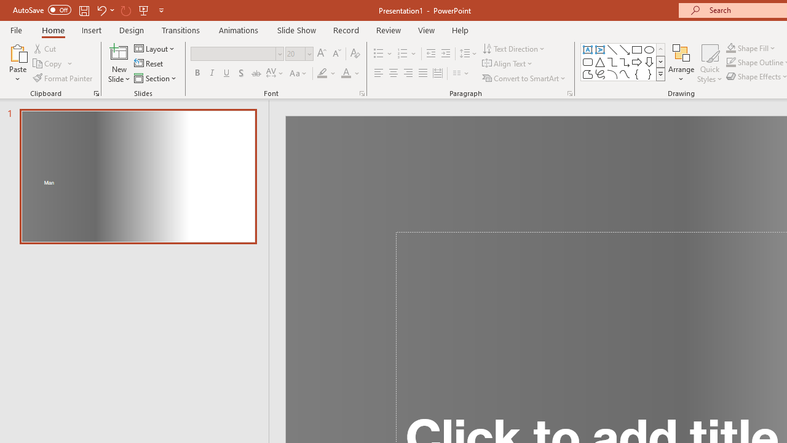  Describe the element at coordinates (469, 54) in the screenshot. I see `Line Spacing` at that location.